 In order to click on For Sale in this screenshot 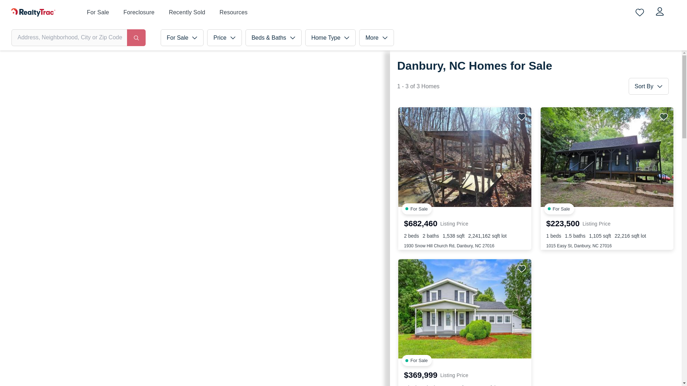, I will do `click(182, 38)`.